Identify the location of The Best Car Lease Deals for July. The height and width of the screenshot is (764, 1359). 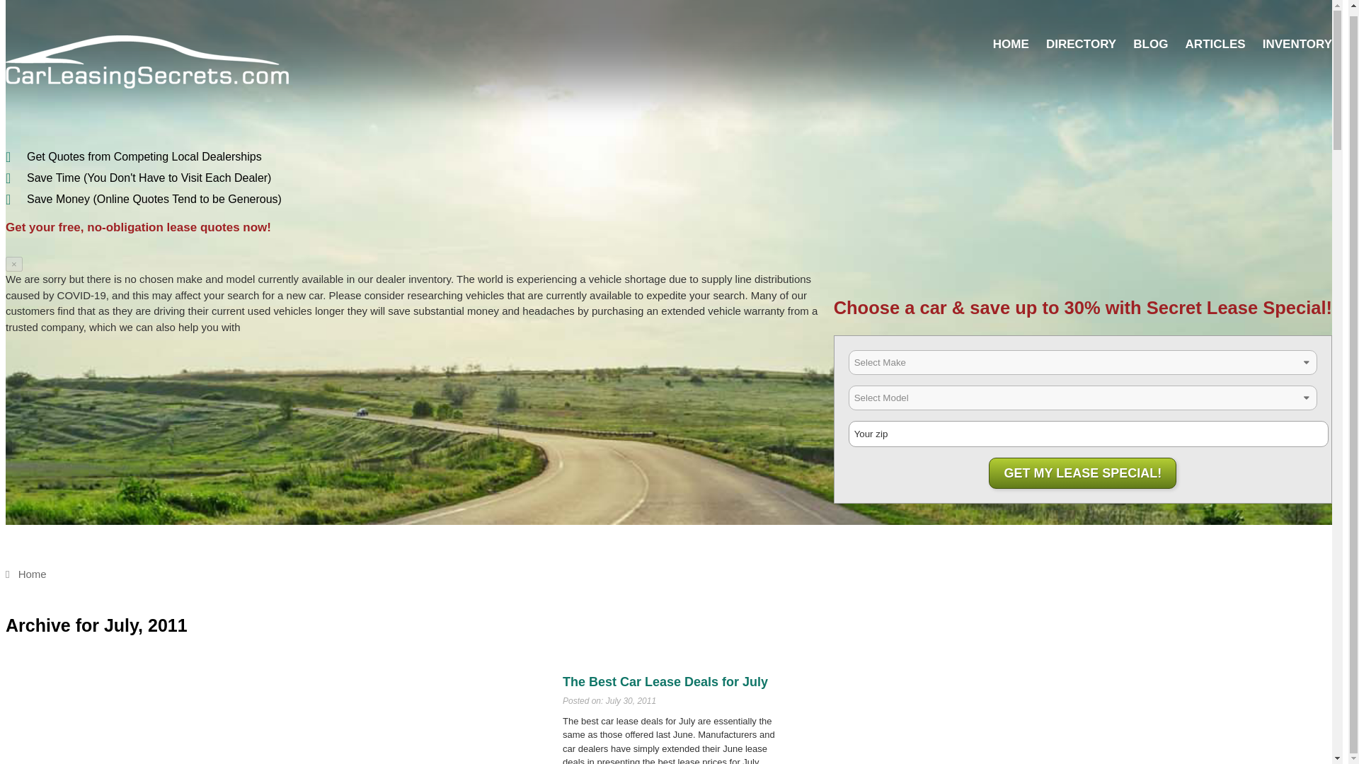
(665, 682).